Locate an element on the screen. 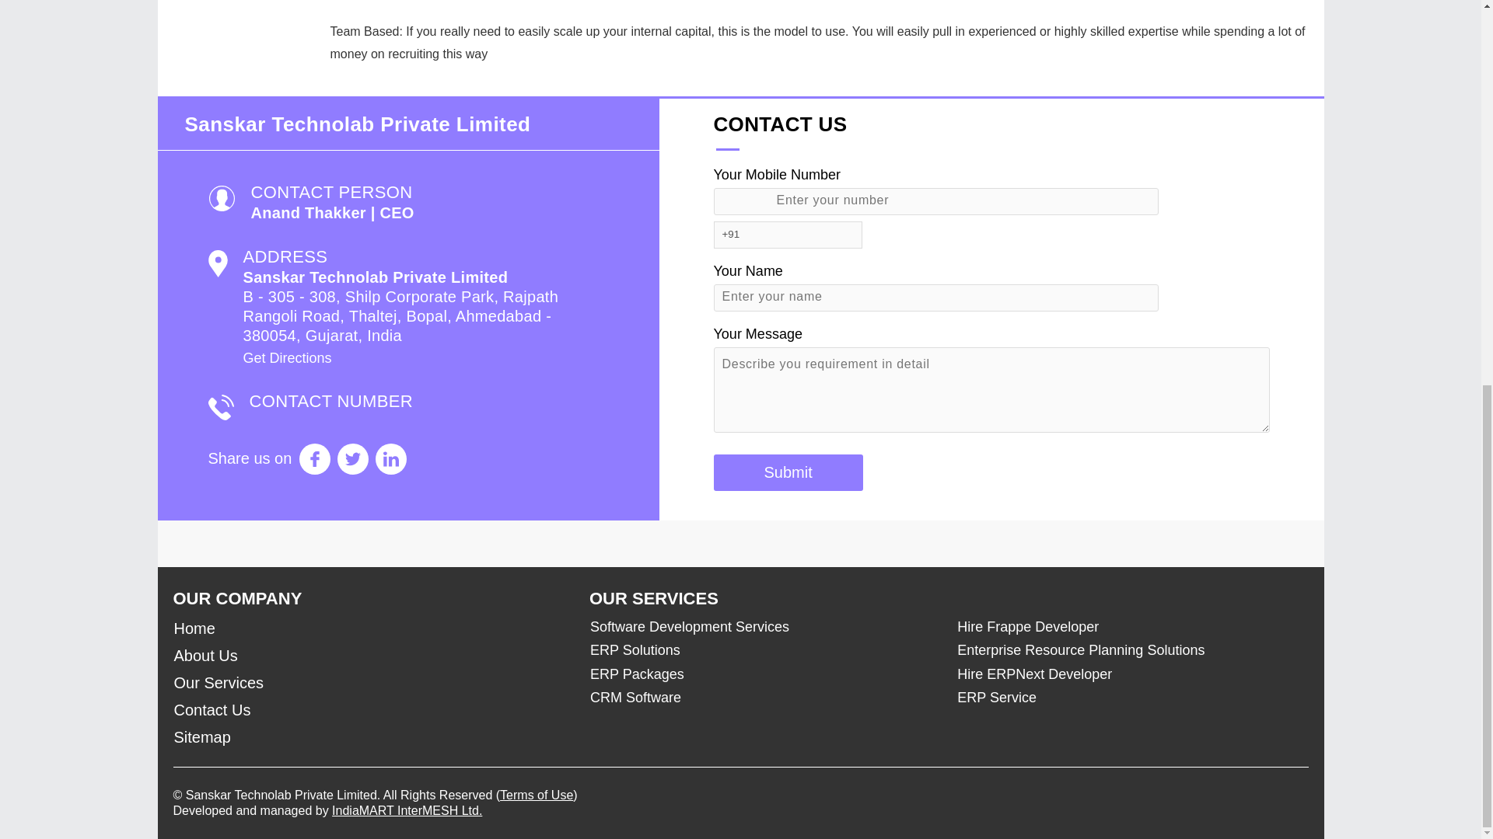 This screenshot has height=839, width=1493. ERP Solutions is located at coordinates (757, 649).